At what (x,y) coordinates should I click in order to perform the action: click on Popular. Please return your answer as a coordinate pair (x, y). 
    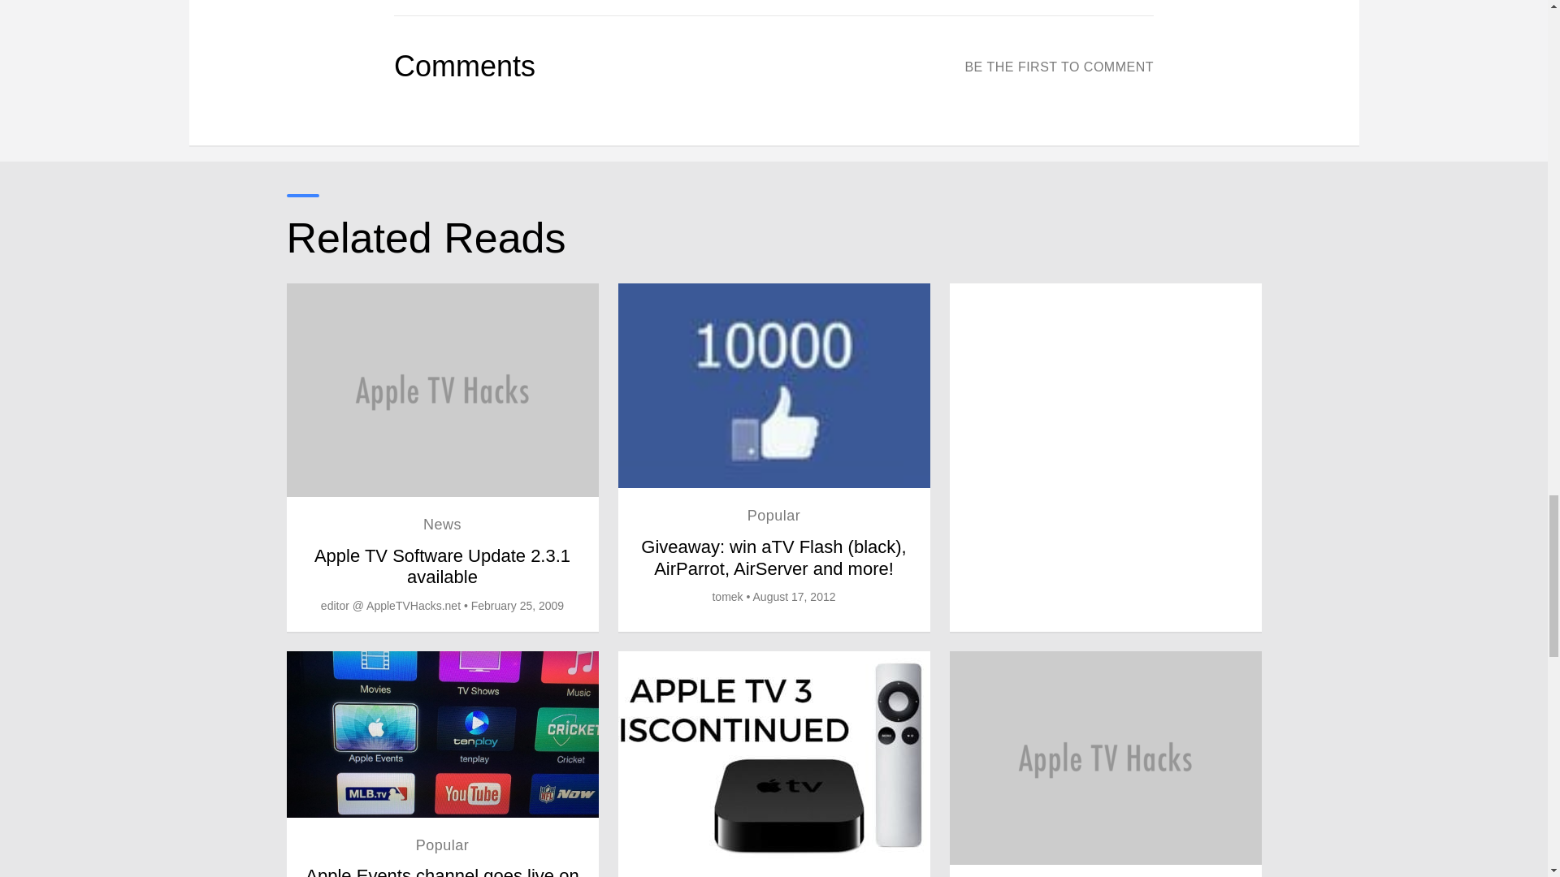
    Looking at the image, I should click on (442, 845).